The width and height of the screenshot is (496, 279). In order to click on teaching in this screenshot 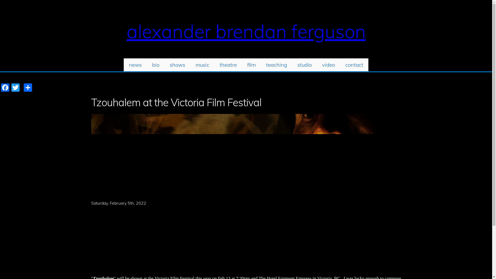, I will do `click(276, 65)`.